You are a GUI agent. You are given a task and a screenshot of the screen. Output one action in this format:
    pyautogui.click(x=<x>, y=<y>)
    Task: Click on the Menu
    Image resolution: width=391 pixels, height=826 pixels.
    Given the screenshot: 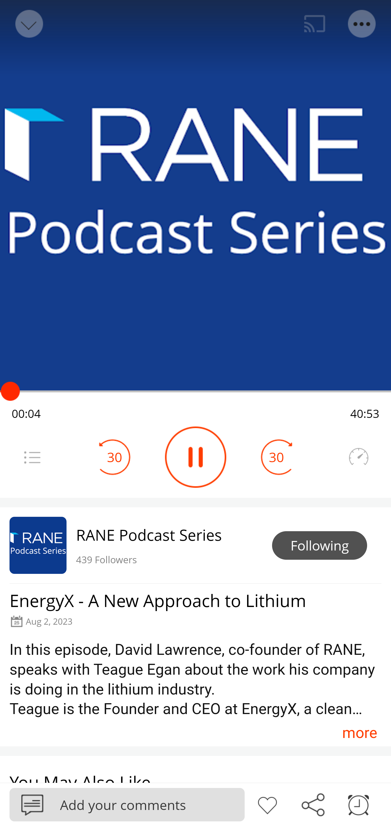 What is the action you would take?
    pyautogui.click(x=32, y=457)
    